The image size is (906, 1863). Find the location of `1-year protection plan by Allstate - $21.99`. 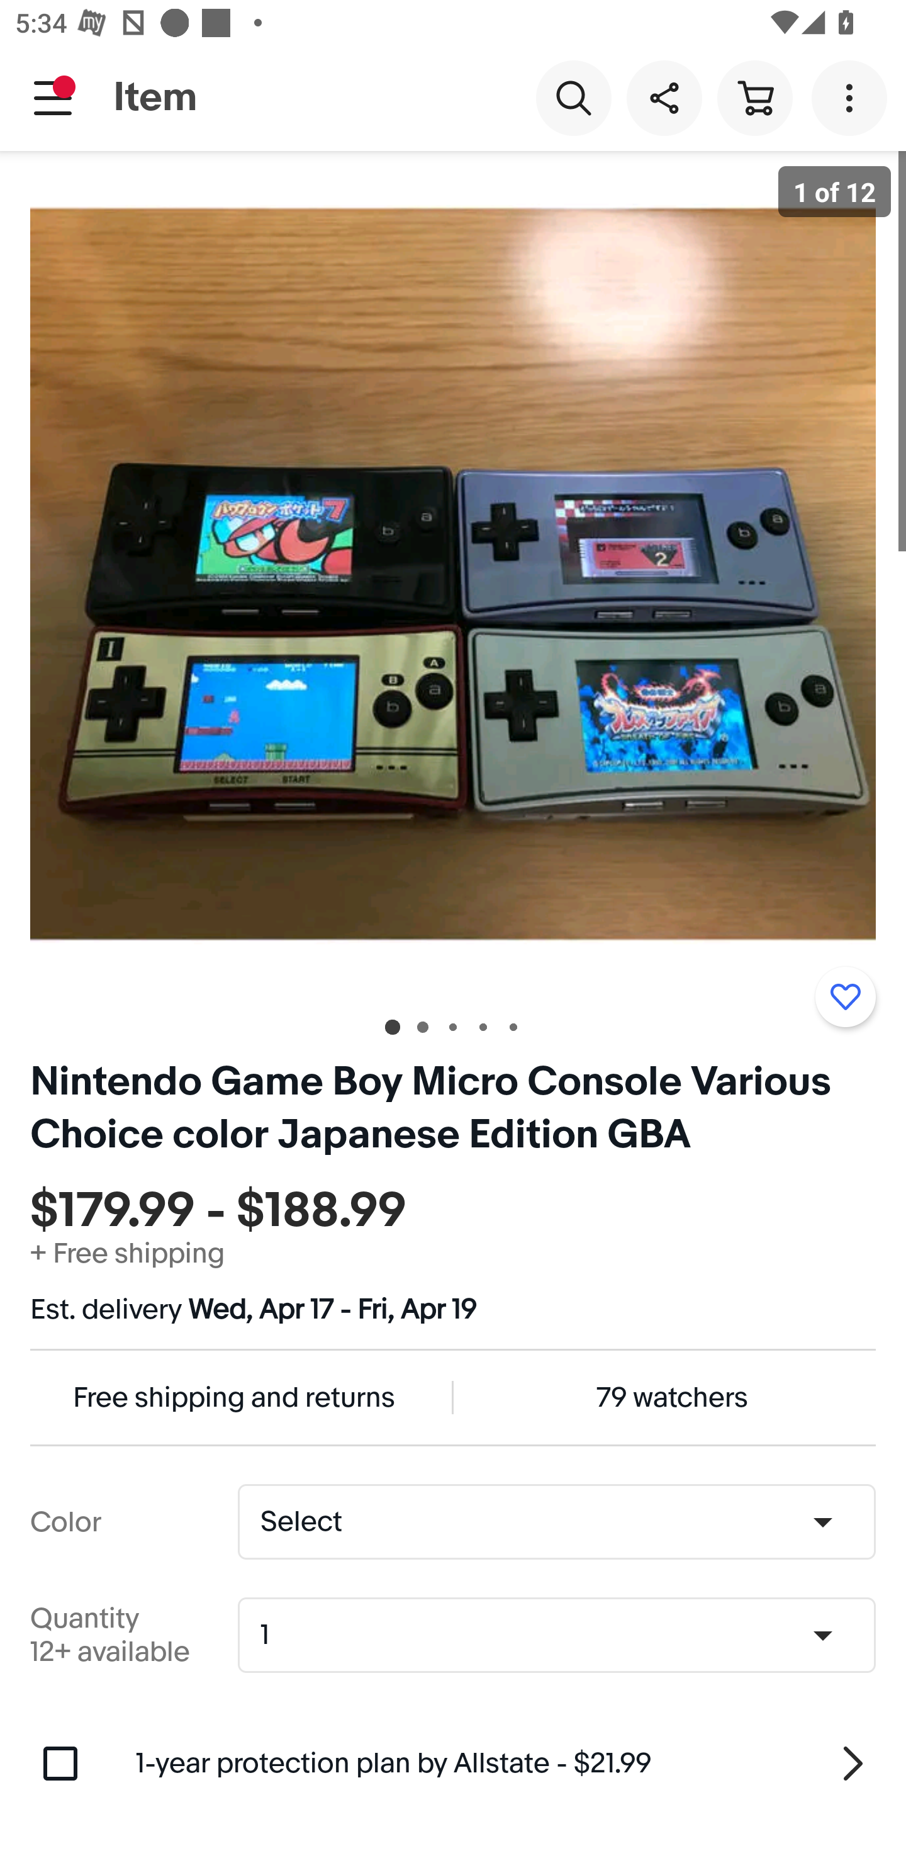

1-year protection plan by Allstate - $21.99 is located at coordinates (506, 1763).